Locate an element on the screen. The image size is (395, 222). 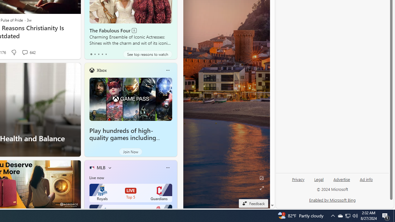
tab-4 is located at coordinates (106, 54).